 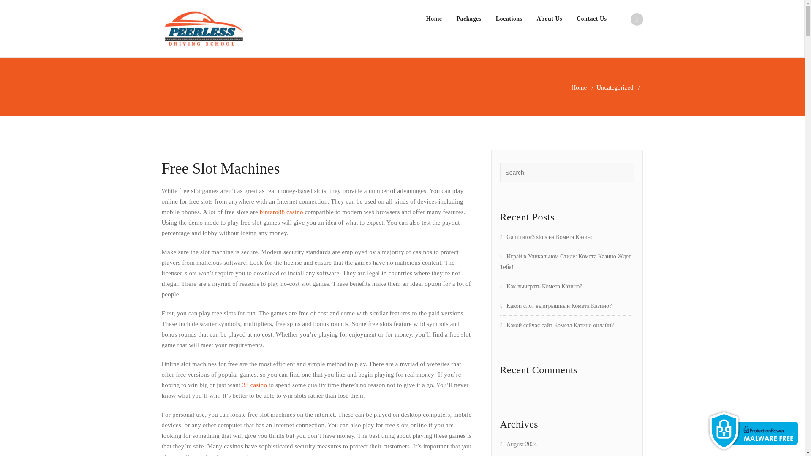 I want to click on Locations, so click(x=509, y=19).